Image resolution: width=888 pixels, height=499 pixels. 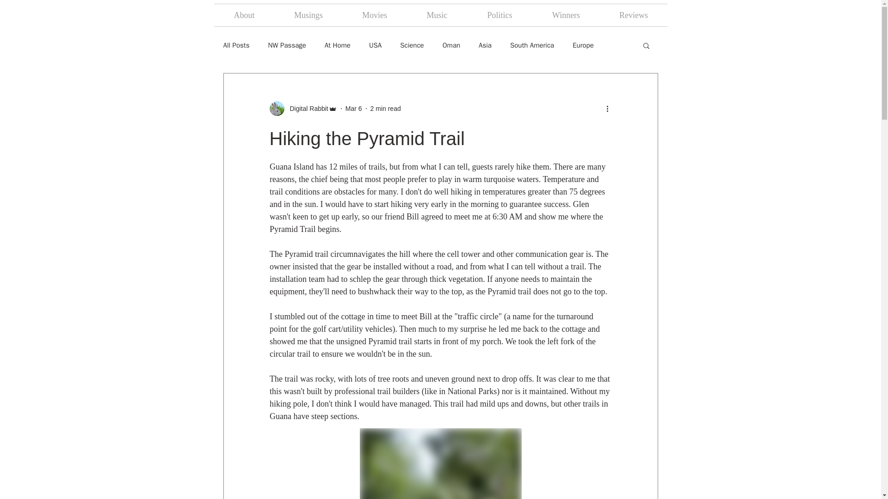 What do you see at coordinates (306, 108) in the screenshot?
I see `Digital Rabbit` at bounding box center [306, 108].